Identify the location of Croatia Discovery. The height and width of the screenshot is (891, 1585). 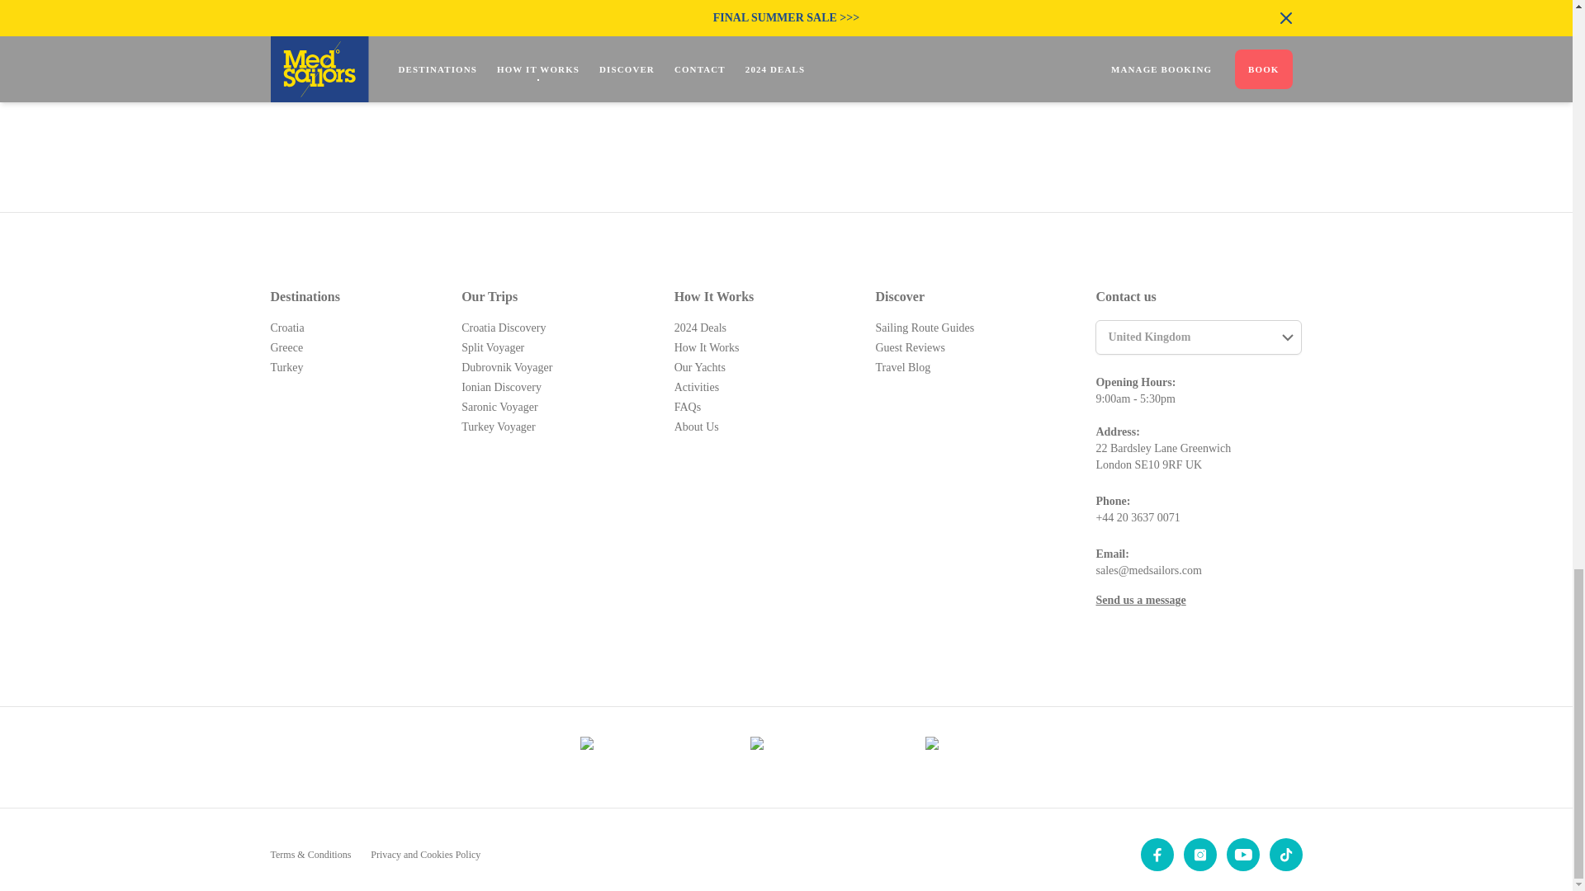
(503, 328).